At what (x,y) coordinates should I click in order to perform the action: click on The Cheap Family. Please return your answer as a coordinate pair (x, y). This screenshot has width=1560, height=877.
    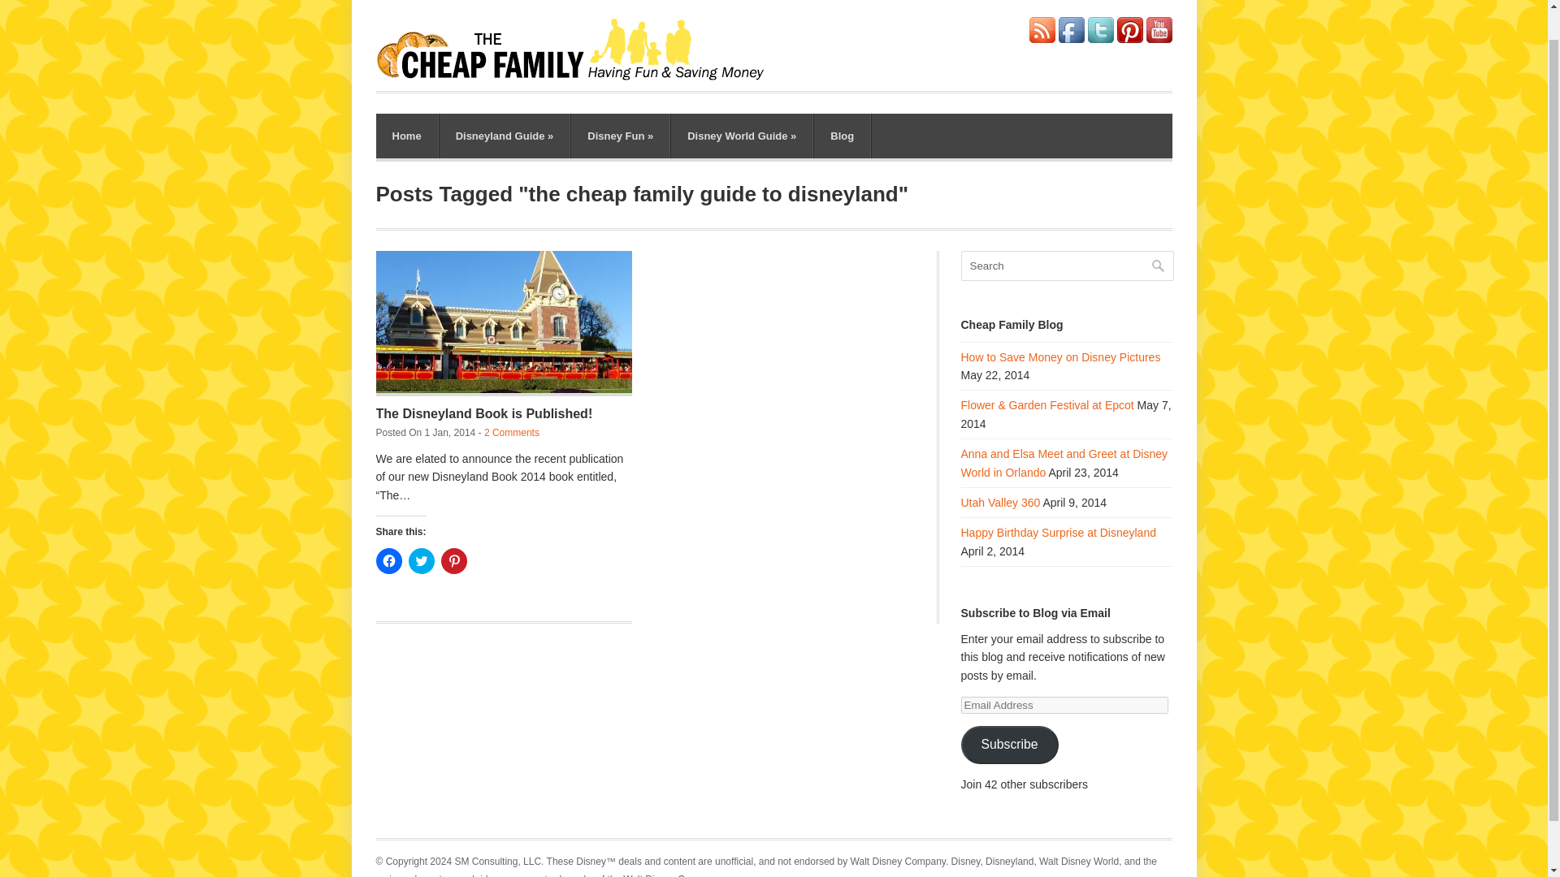
    Looking at the image, I should click on (578, 76).